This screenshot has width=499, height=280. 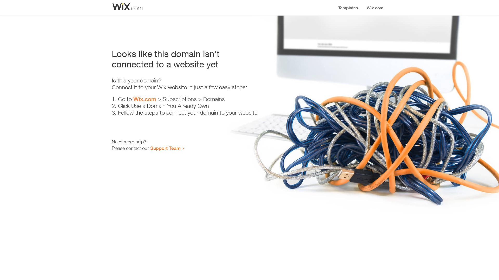 I want to click on Support Team, so click(x=165, y=148).